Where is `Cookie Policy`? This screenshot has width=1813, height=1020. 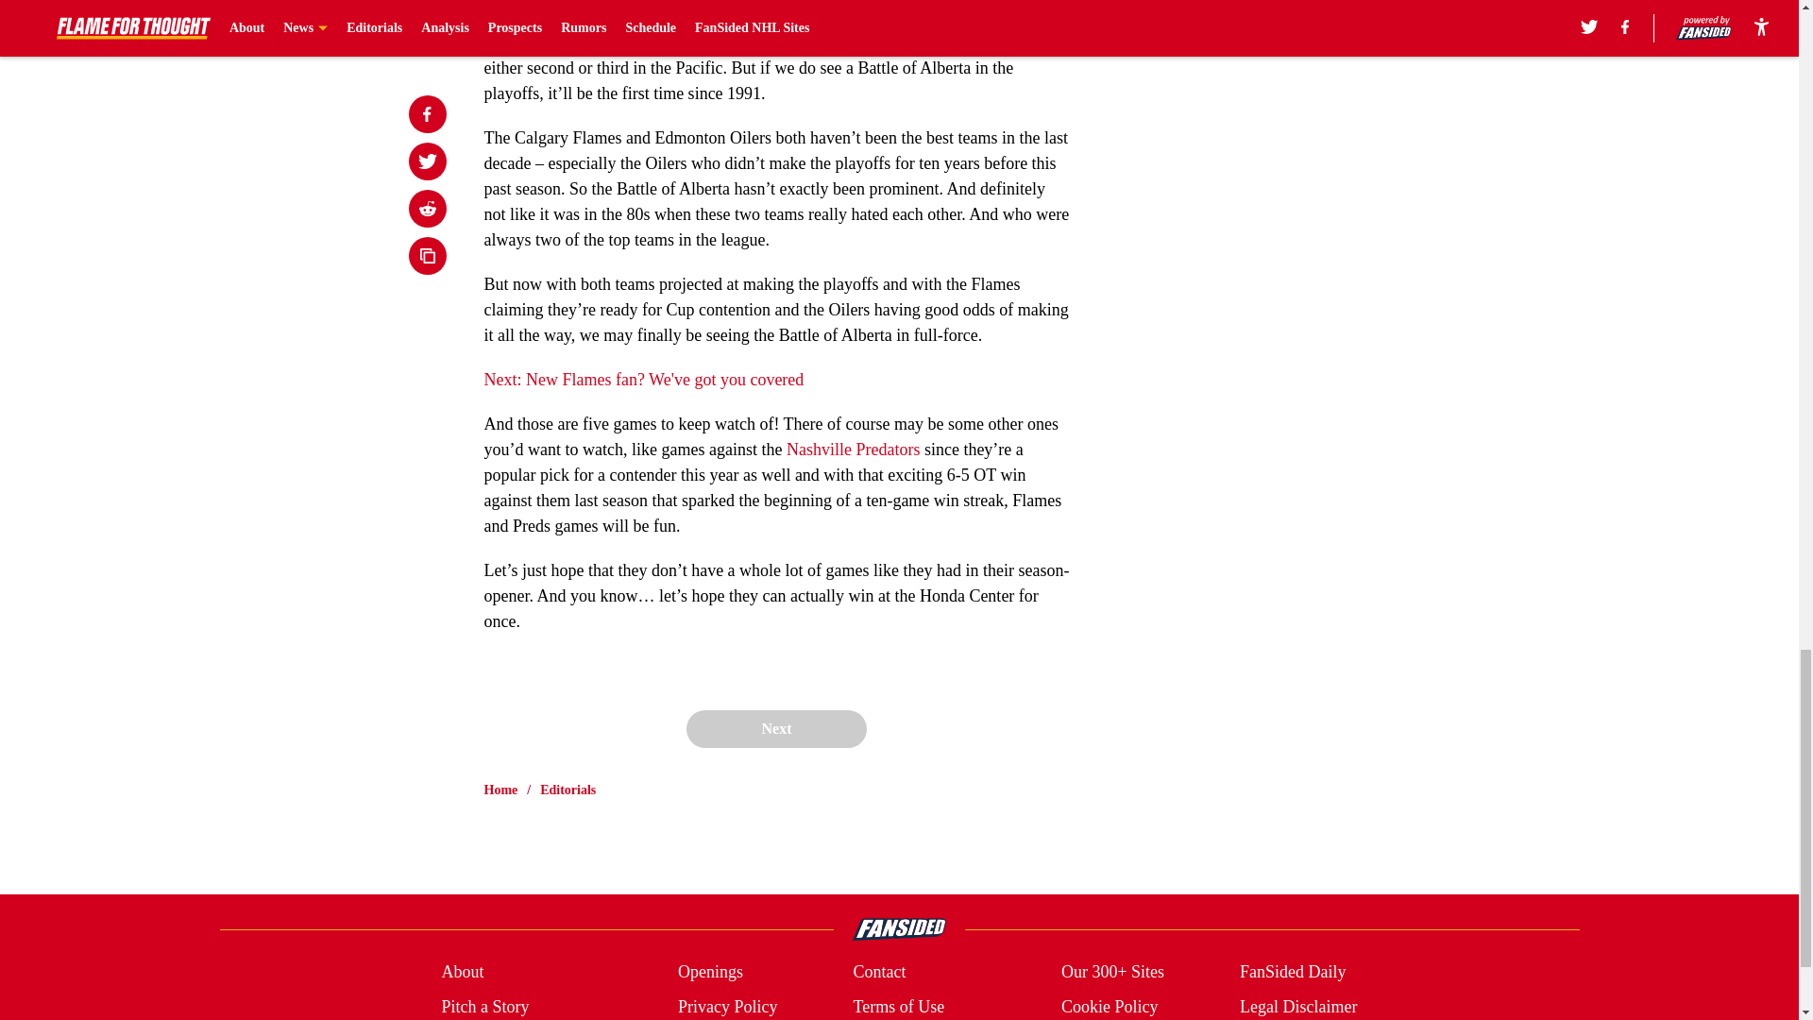 Cookie Policy is located at coordinates (1109, 1007).